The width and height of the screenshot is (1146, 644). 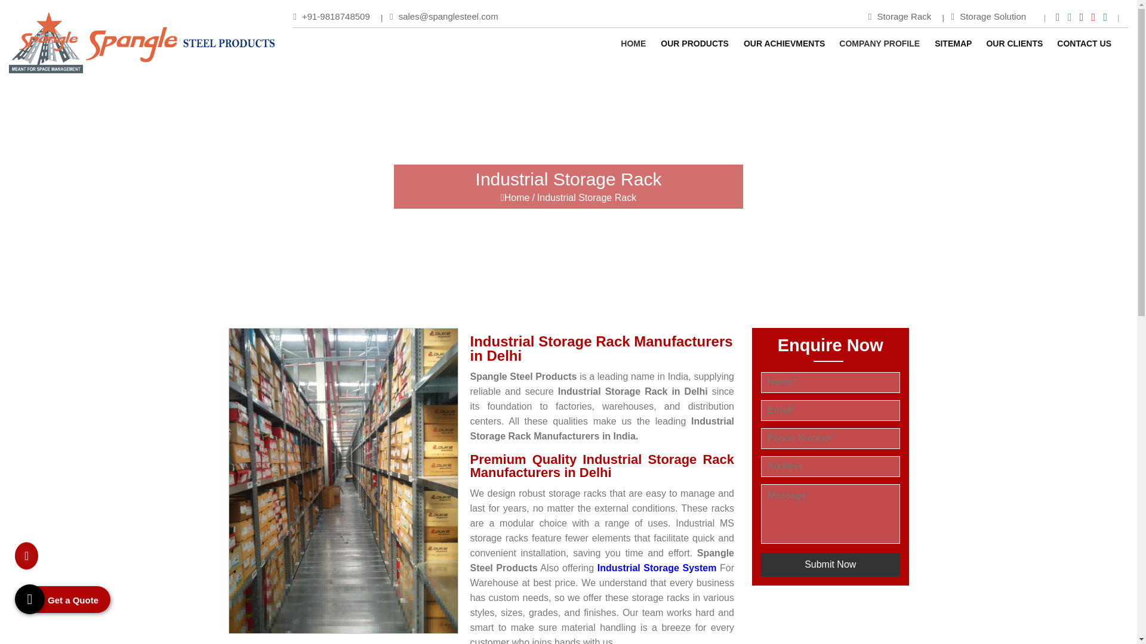 I want to click on Spangle Steel Products , so click(x=142, y=43).